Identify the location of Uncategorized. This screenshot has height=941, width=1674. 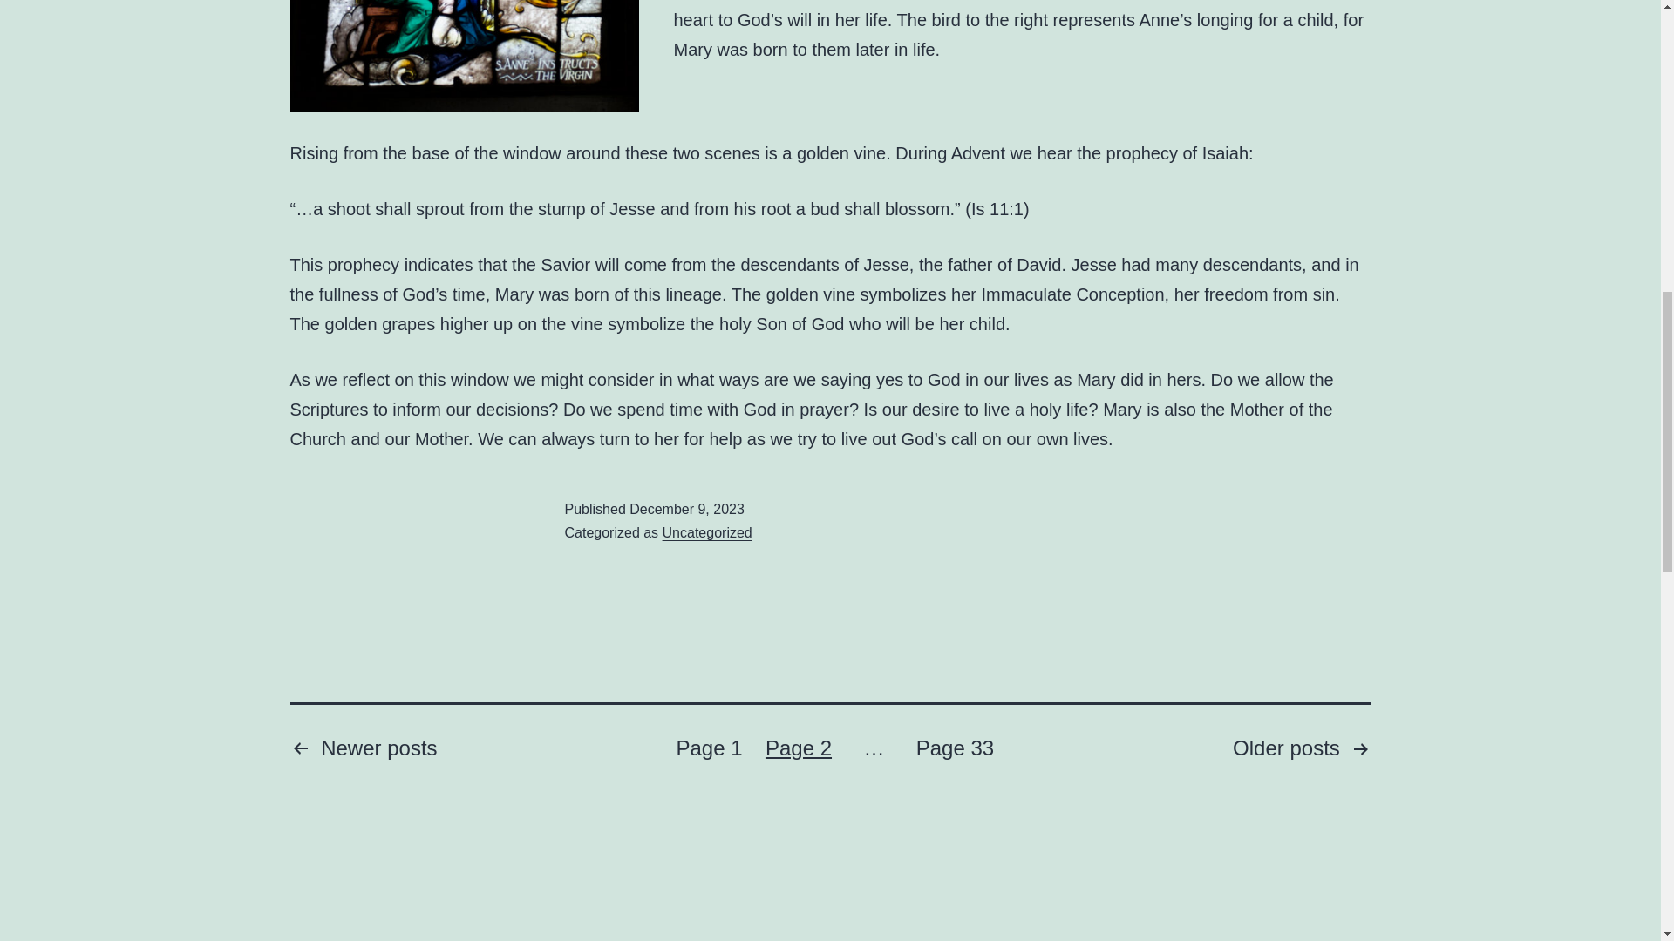
(707, 531).